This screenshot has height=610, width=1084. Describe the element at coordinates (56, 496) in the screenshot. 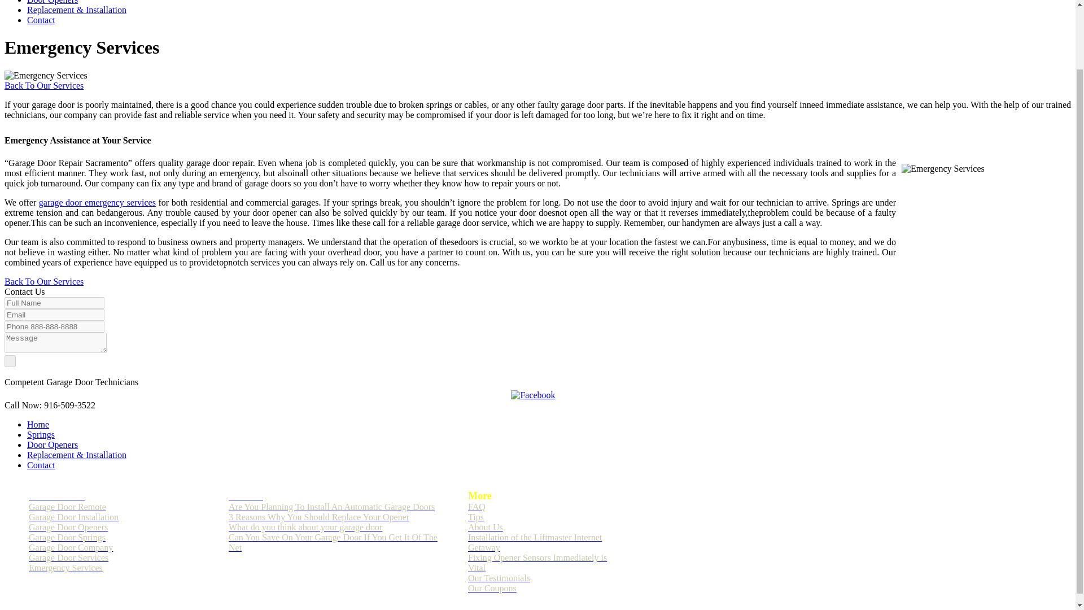

I see `Our Services` at that location.